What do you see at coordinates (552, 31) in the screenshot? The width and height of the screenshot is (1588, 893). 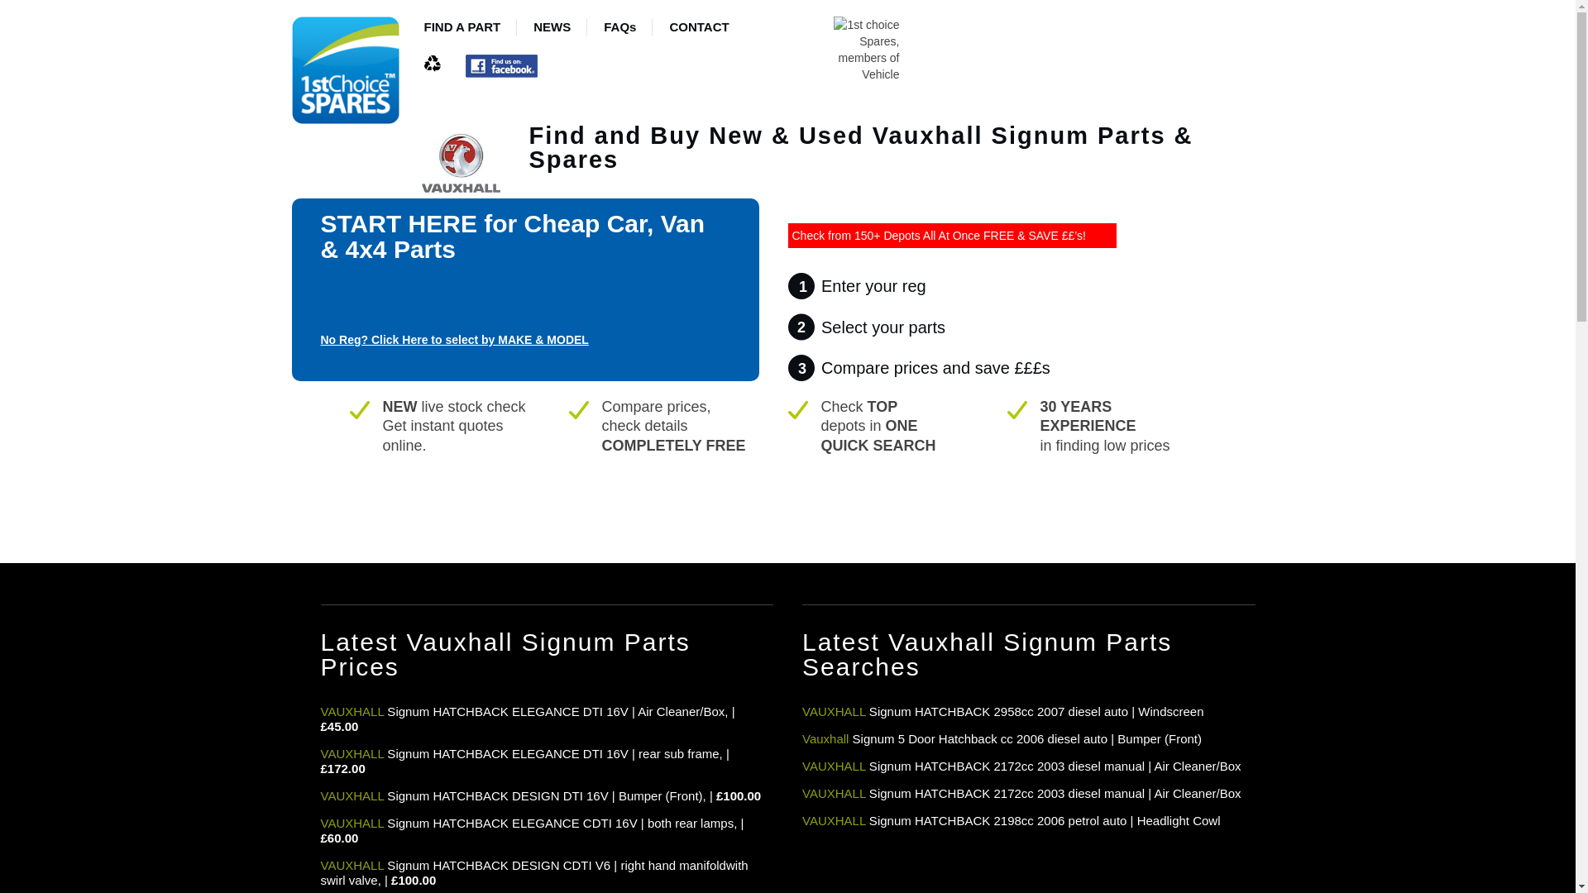 I see `NEWS` at bounding box center [552, 31].